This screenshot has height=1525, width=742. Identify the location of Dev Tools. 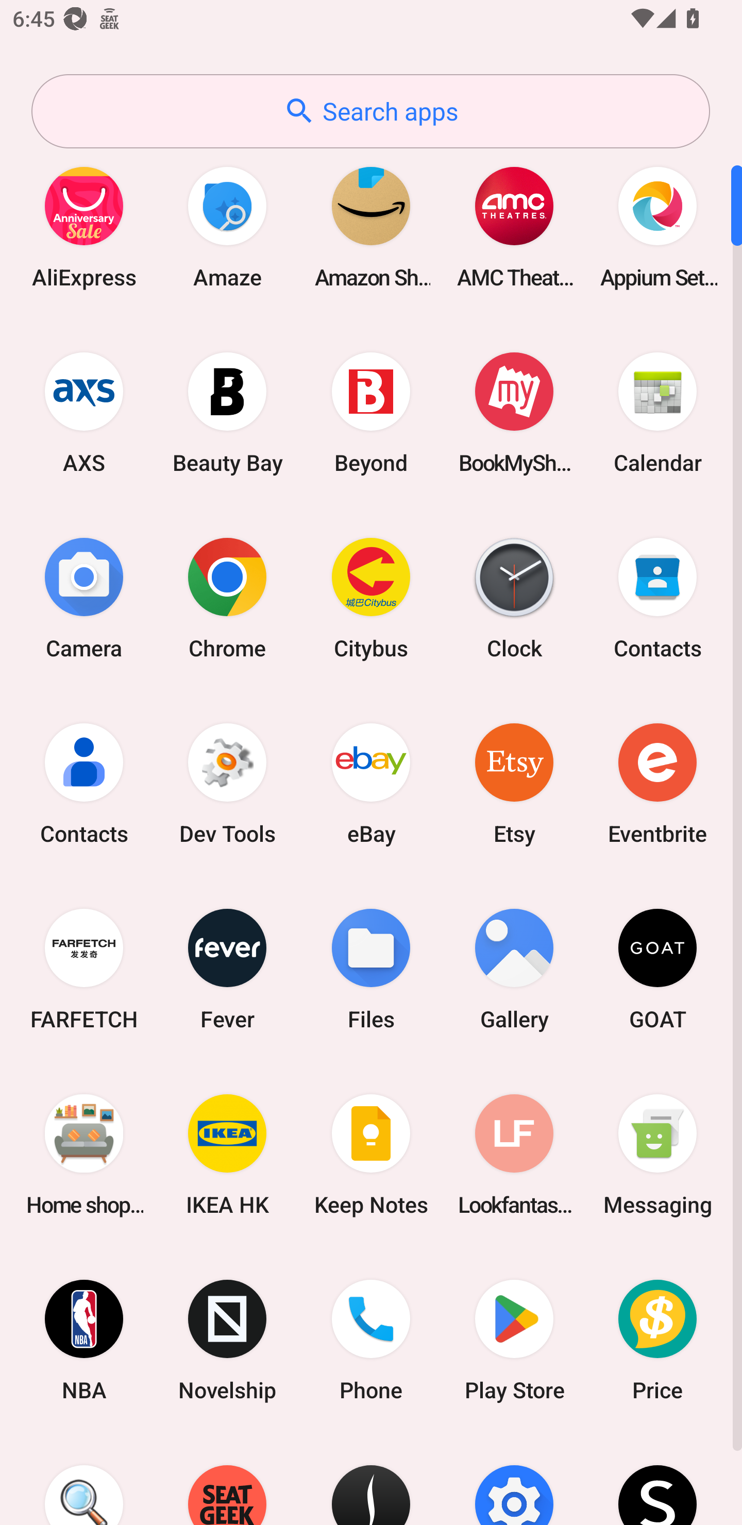
(227, 783).